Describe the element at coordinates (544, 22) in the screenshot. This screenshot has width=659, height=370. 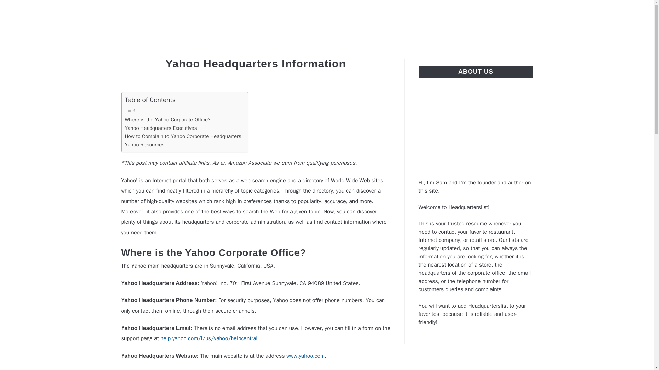
I see `Search` at that location.